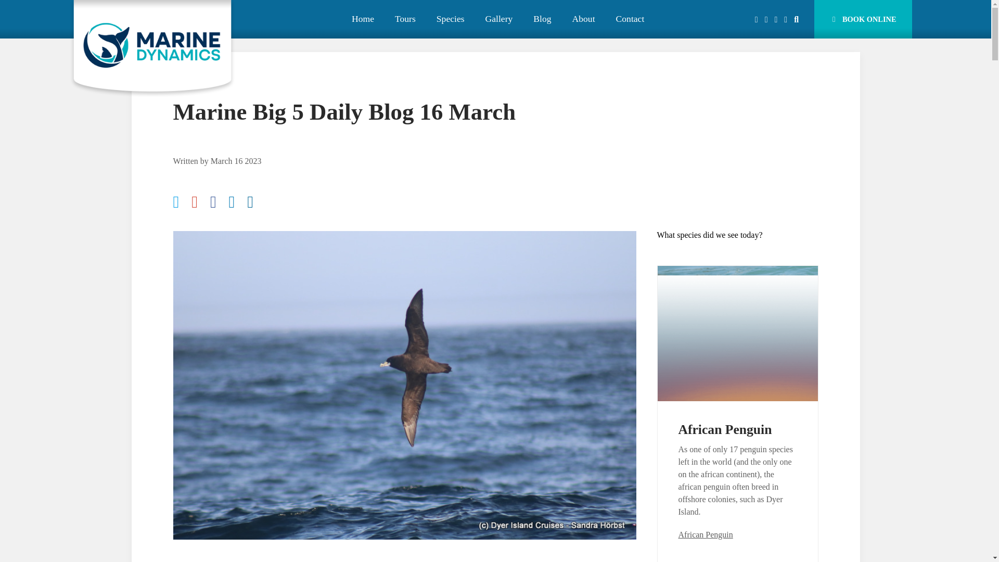 The height and width of the screenshot is (562, 999). Describe the element at coordinates (725, 430) in the screenshot. I see `Learn about our various Marine Big 5 tours` at that location.